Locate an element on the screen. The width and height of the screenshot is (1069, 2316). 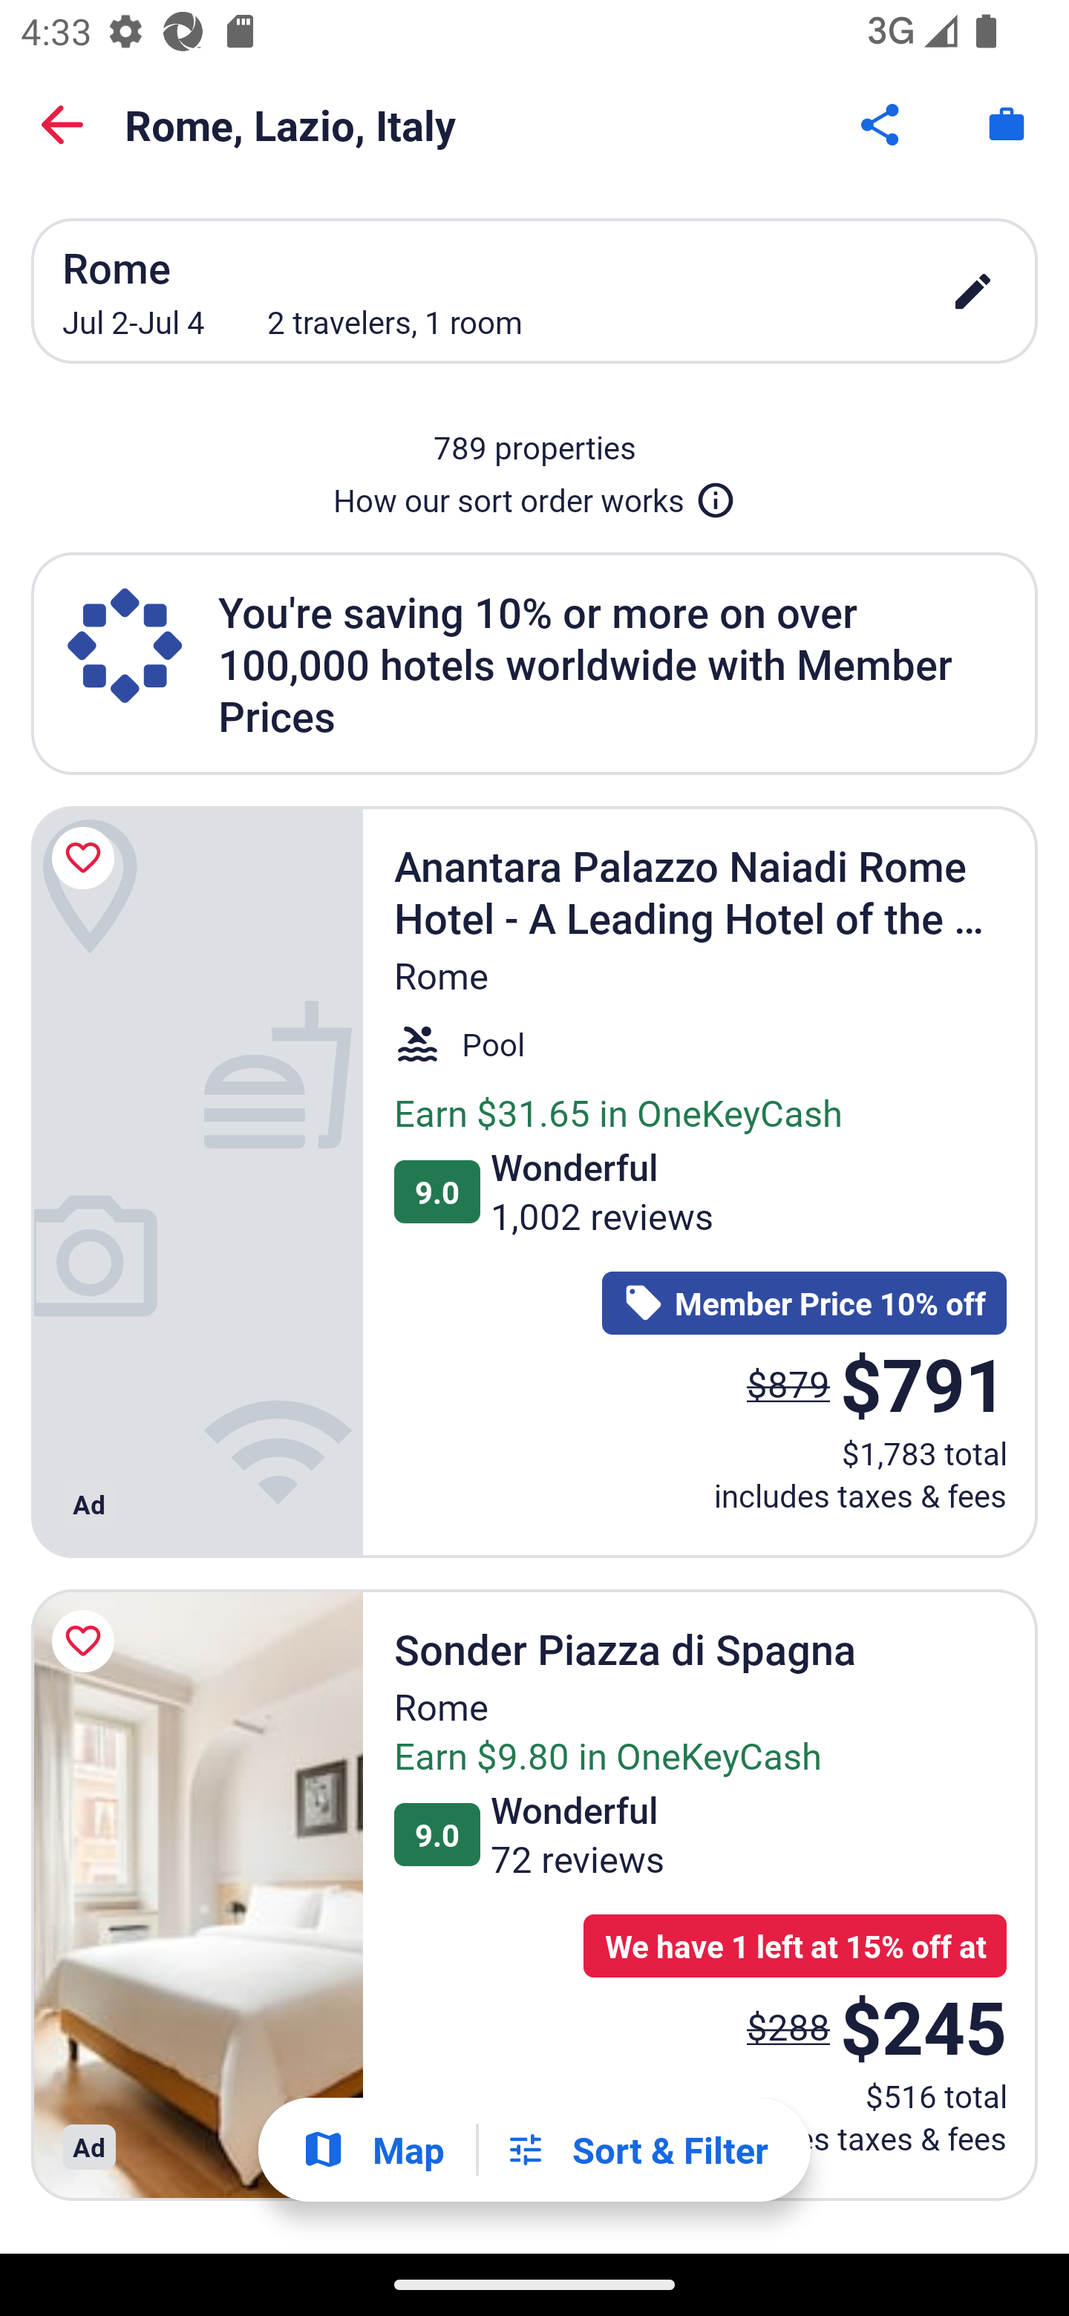
Filters Sort & Filter Filters Button is located at coordinates (636, 2150).